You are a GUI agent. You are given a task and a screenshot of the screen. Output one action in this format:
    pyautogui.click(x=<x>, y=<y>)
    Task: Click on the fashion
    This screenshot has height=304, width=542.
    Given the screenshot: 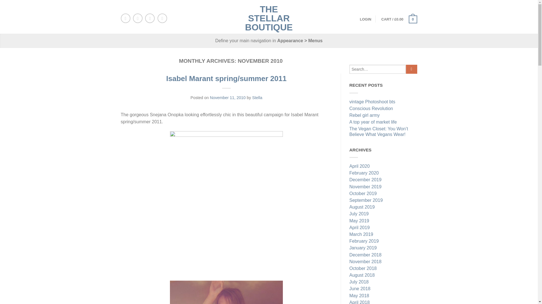 What is the action you would take?
    pyautogui.click(x=226, y=292)
    